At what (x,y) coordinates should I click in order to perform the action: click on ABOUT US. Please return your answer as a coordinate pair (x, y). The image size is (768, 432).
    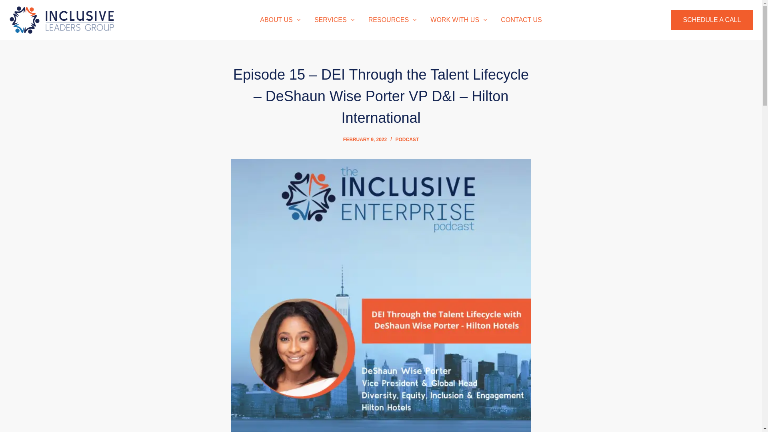
    Looking at the image, I should click on (280, 20).